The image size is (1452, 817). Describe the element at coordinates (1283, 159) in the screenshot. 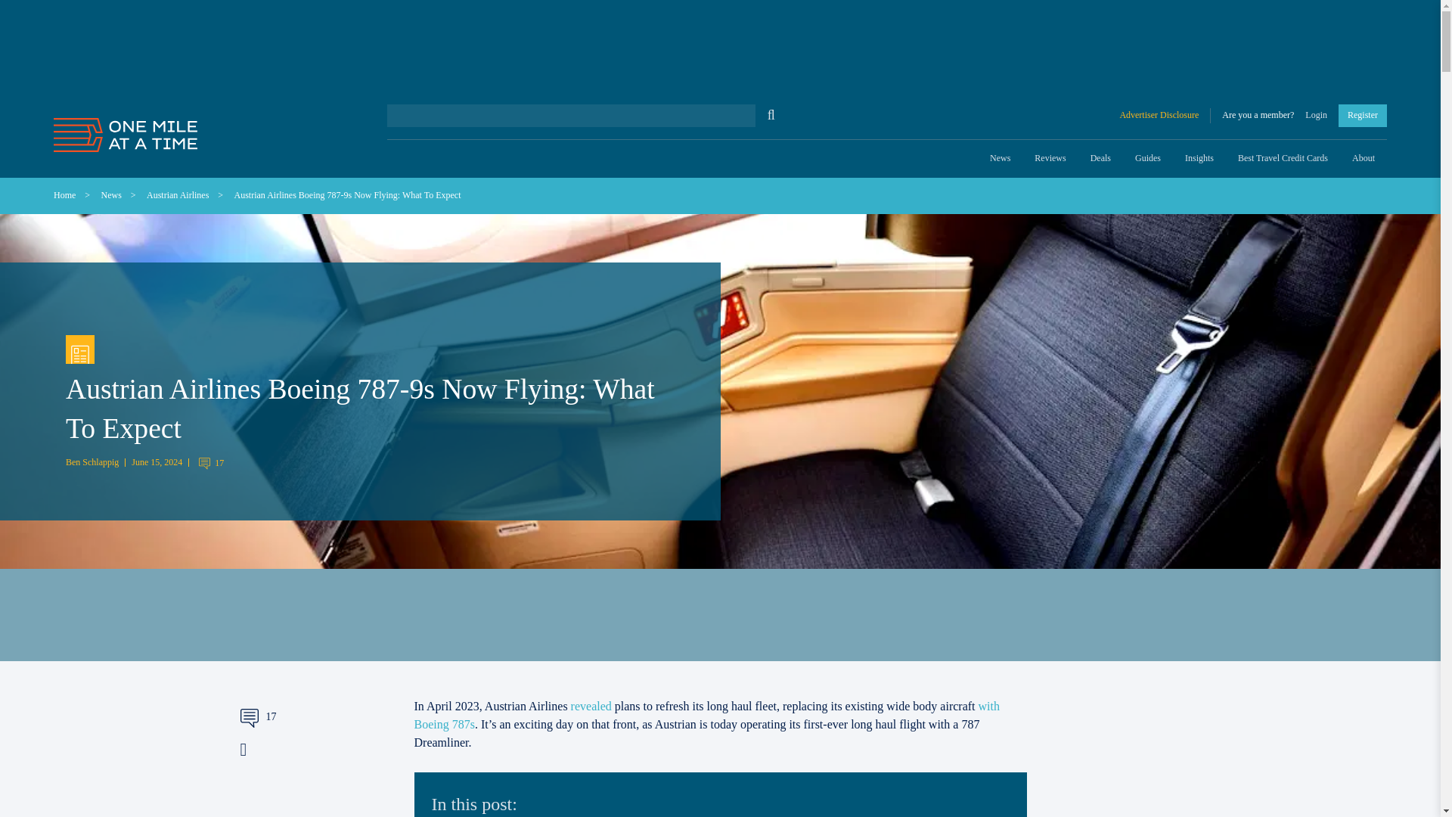

I see `Best Travel Credit Cards` at that location.